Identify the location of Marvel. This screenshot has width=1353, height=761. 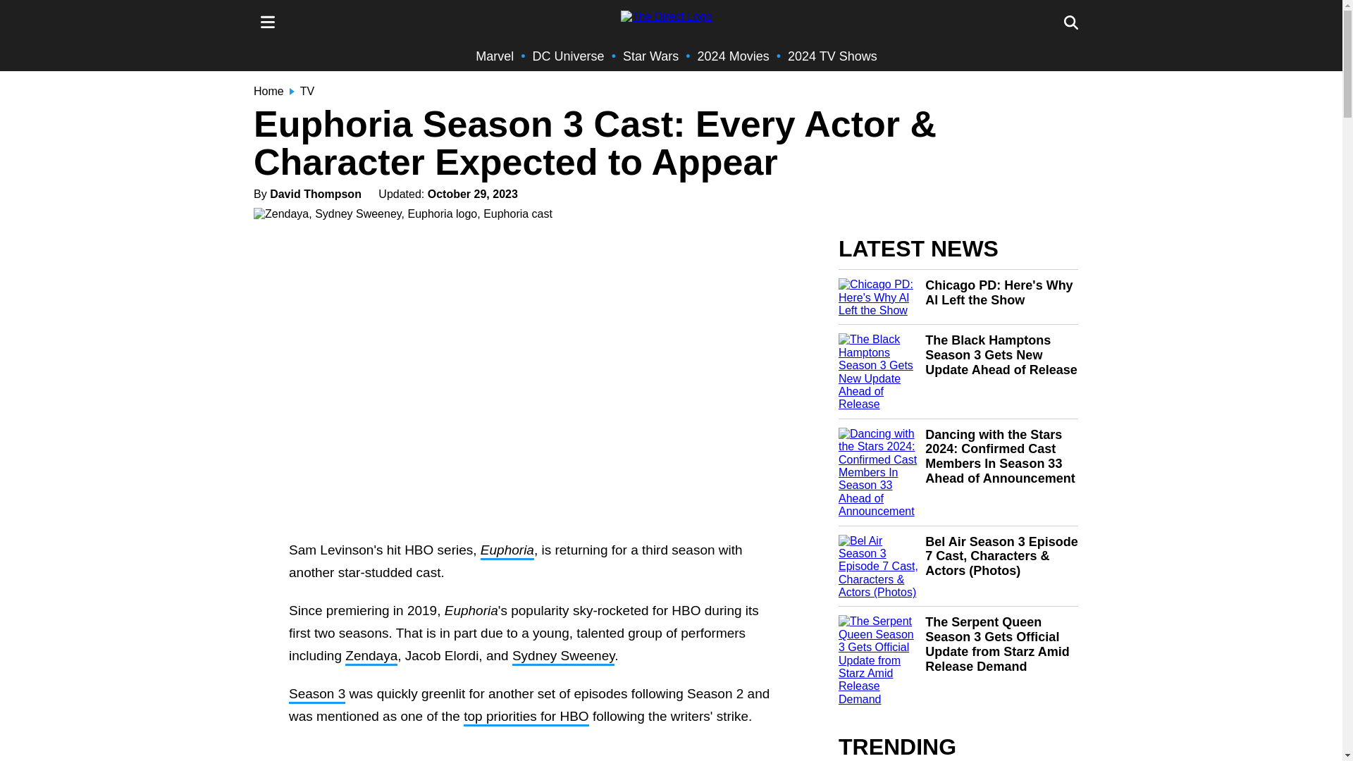
(495, 56).